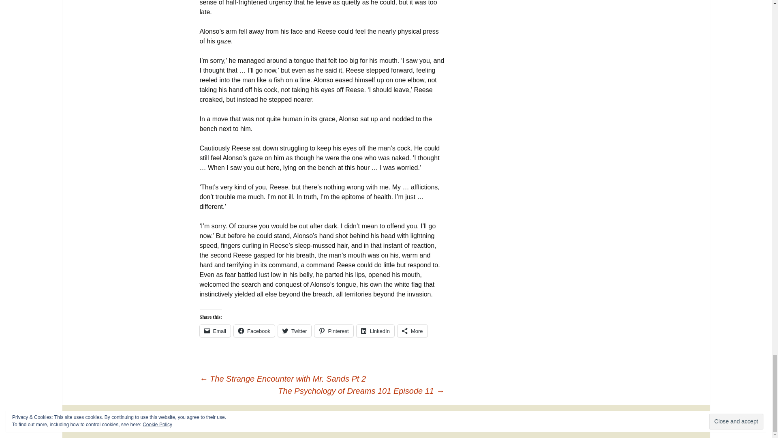 The width and height of the screenshot is (778, 438). I want to click on LinkedIn, so click(375, 331).